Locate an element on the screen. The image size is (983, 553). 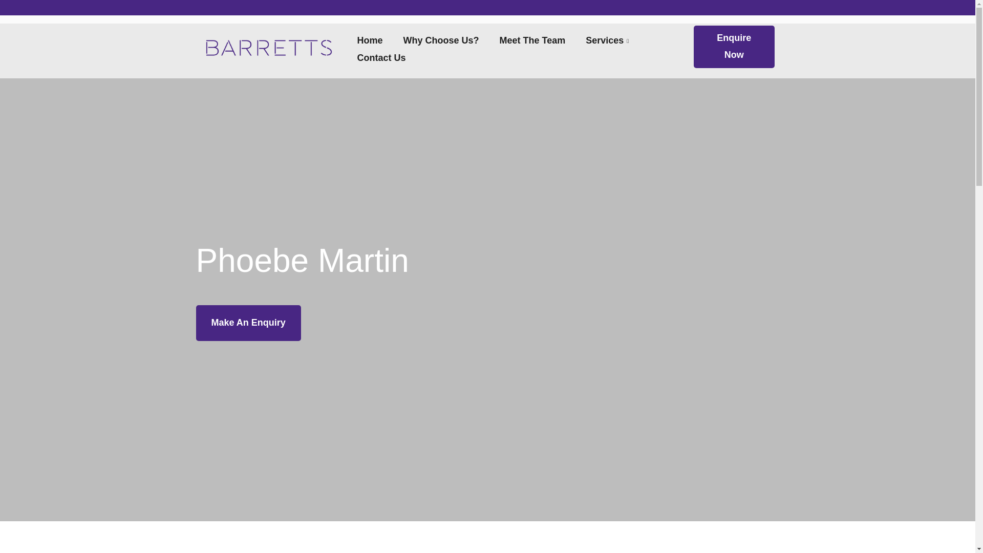
Meet The Team is located at coordinates (532, 40).